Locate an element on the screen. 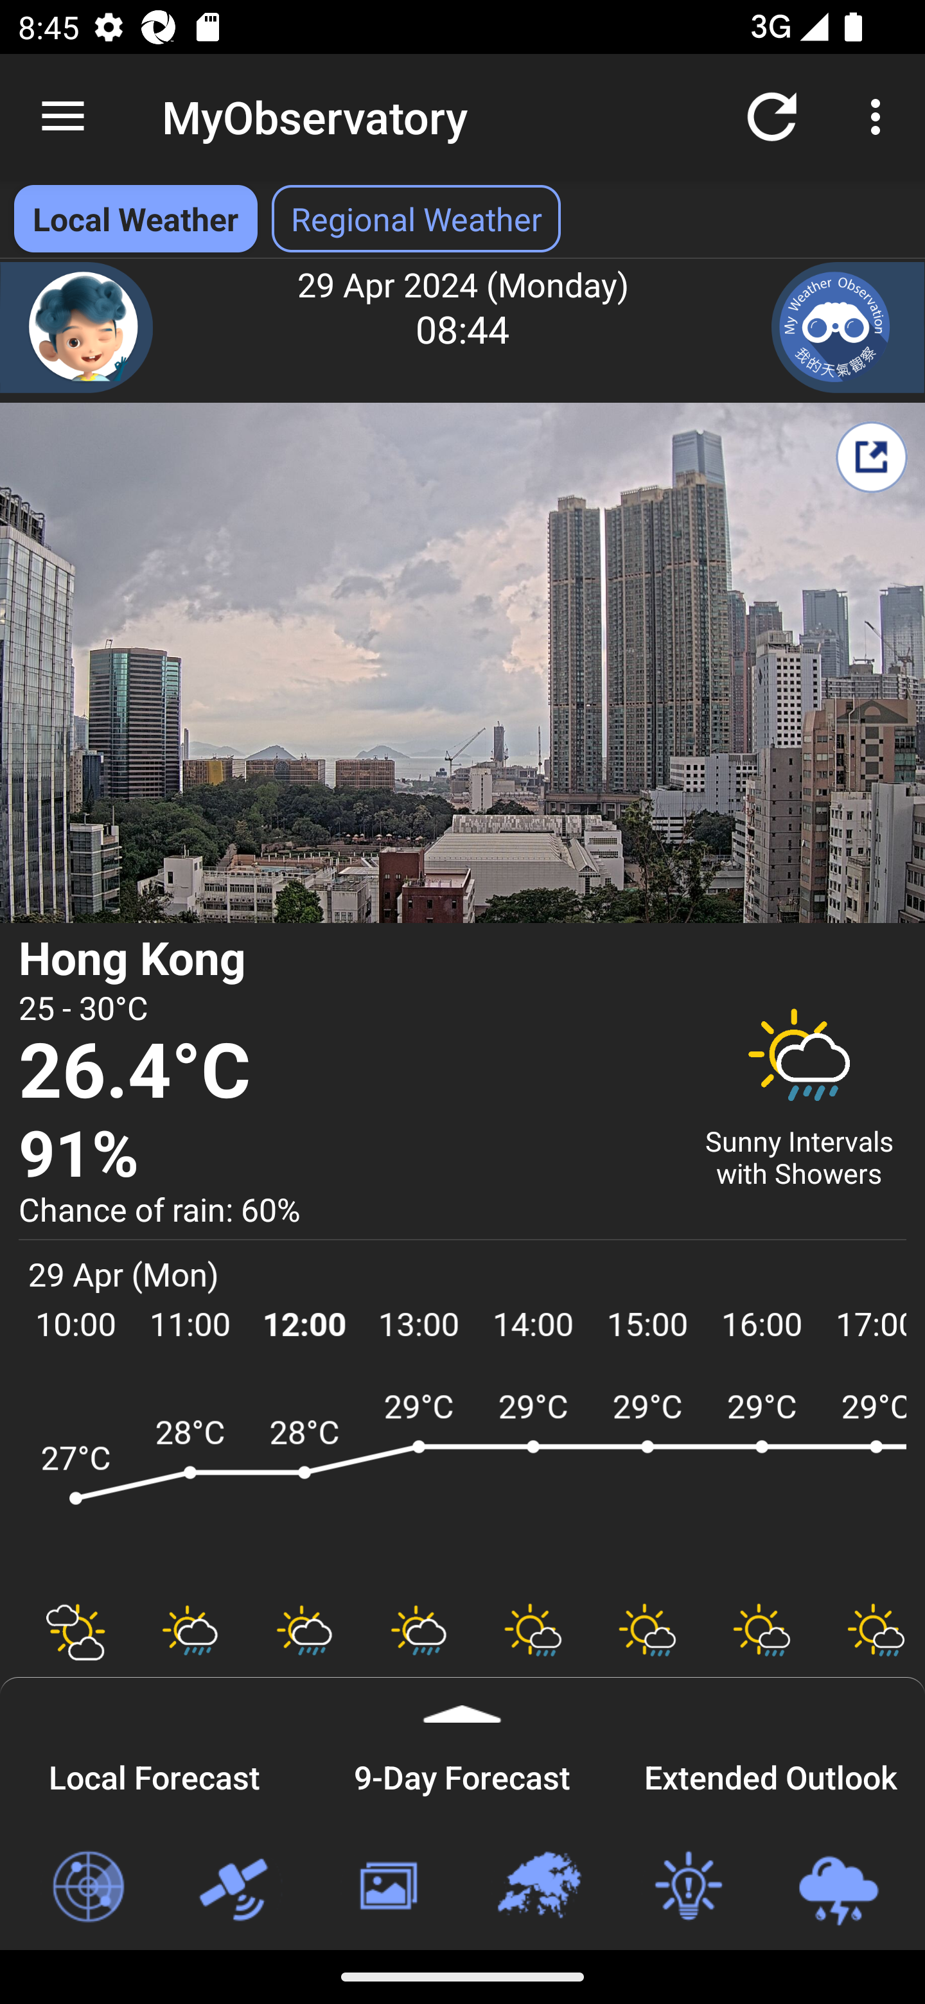 The image size is (925, 2004). More options is located at coordinates (880, 116).